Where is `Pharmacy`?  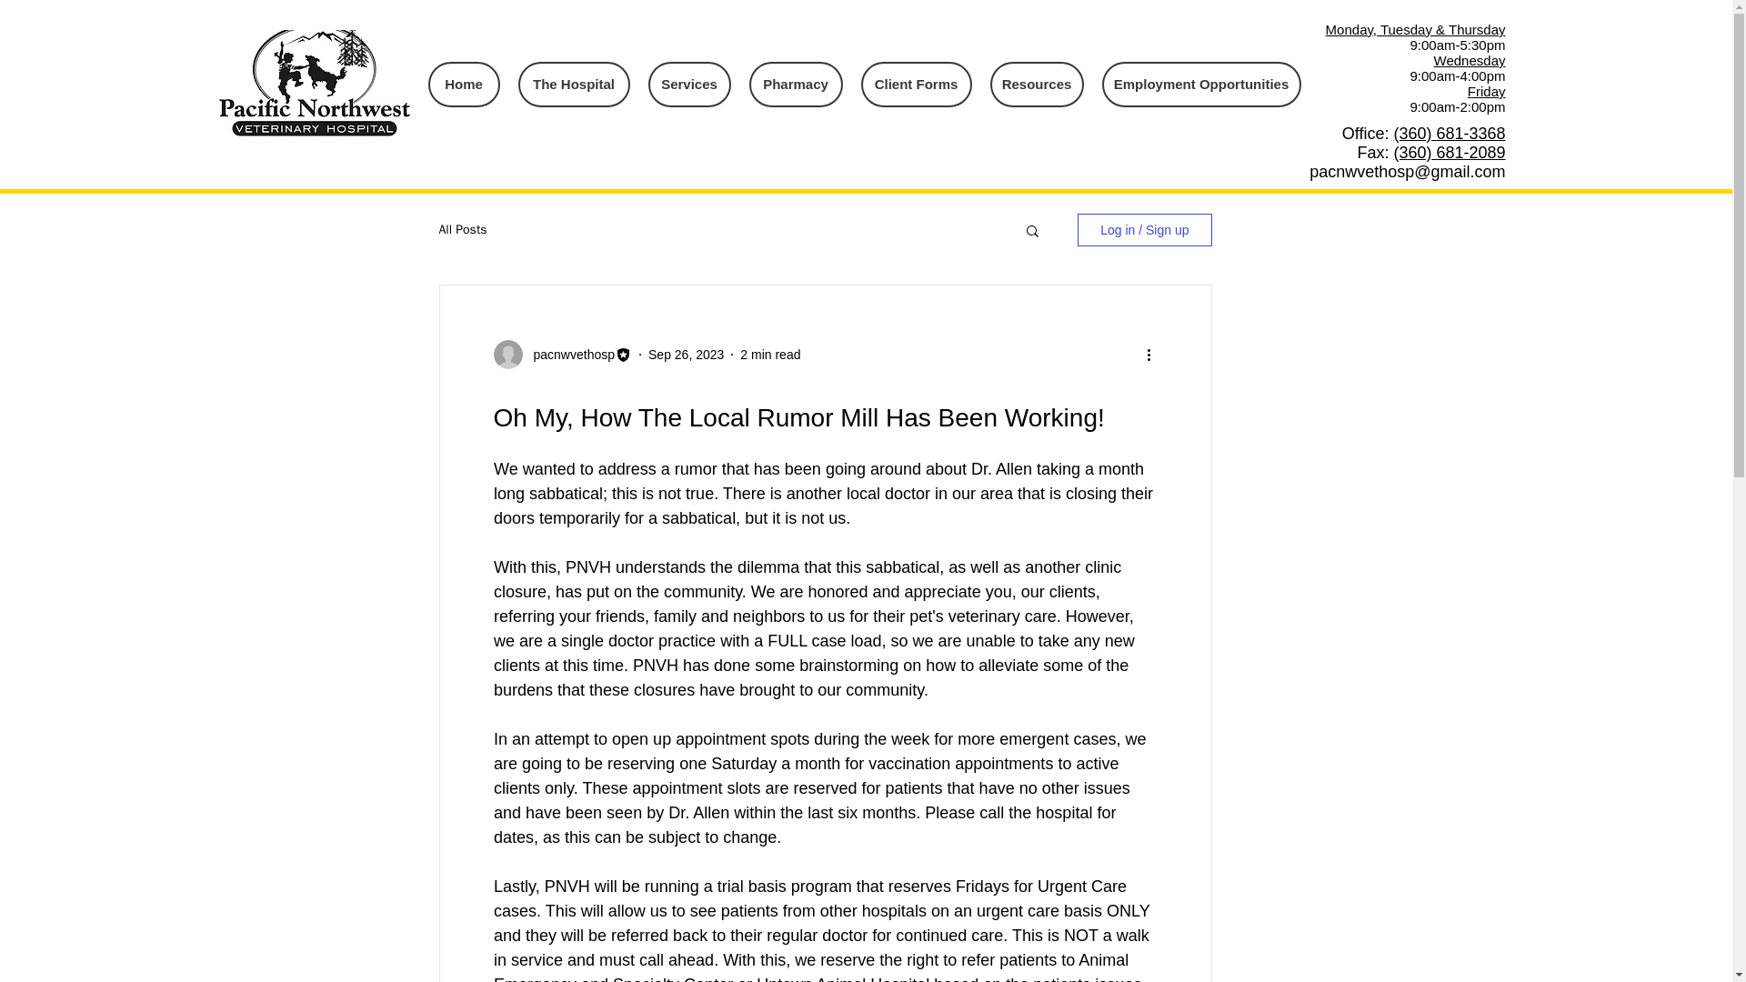
Pharmacy is located at coordinates (796, 84).